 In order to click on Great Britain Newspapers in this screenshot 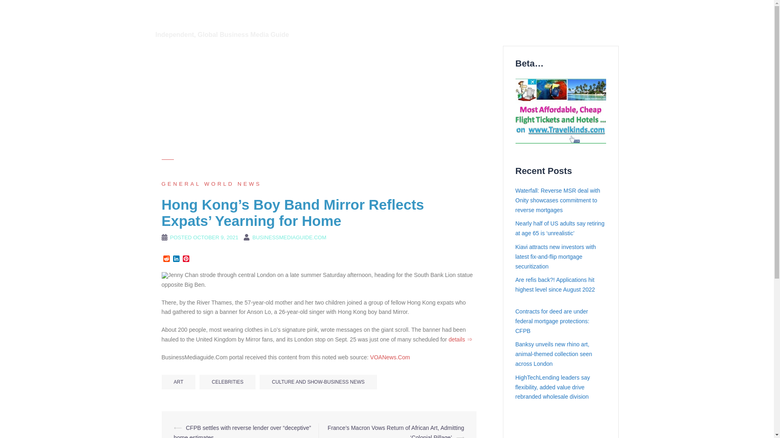, I will do `click(431, 24)`.